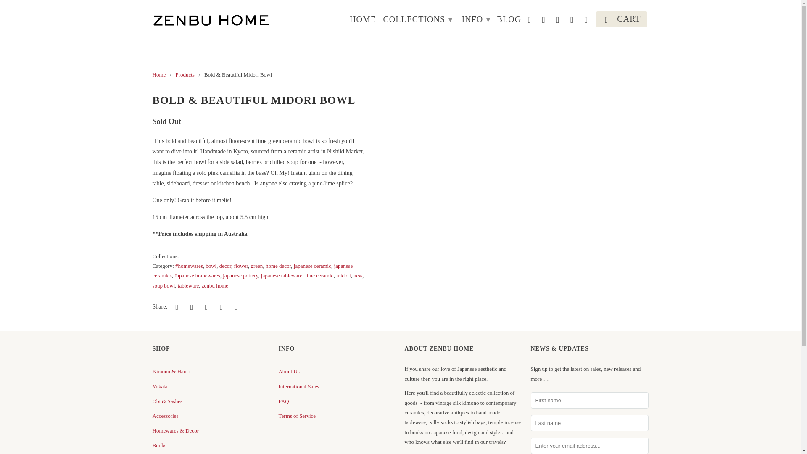 The image size is (807, 454). What do you see at coordinates (211, 21) in the screenshot?
I see `Zenbu Home` at bounding box center [211, 21].